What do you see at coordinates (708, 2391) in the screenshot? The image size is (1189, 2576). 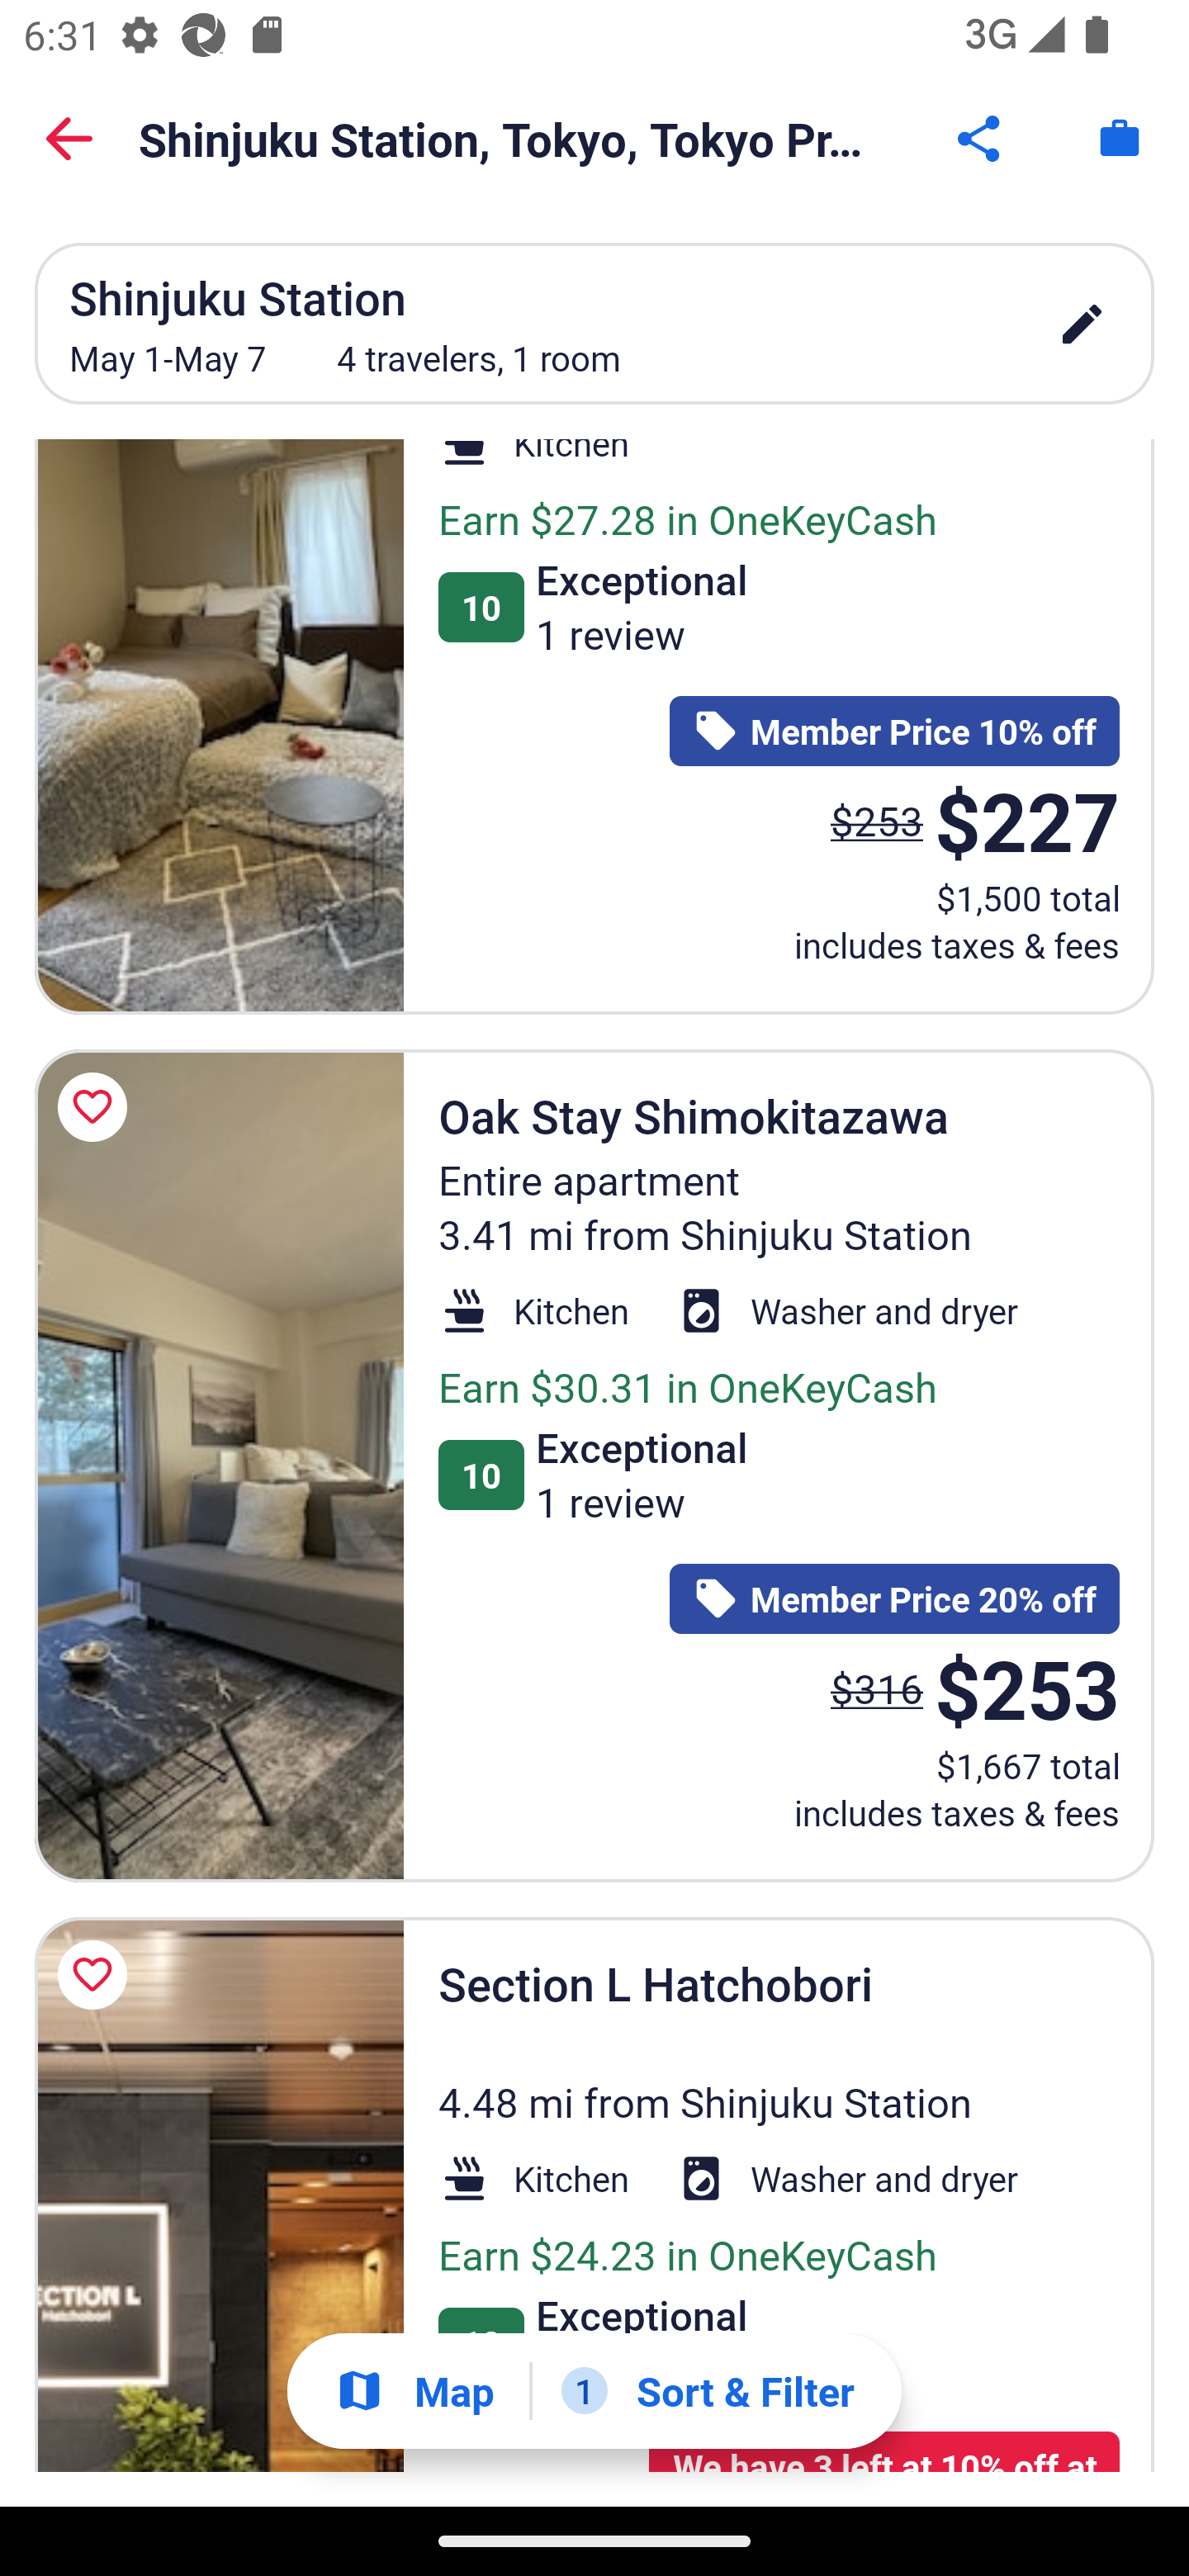 I see `1 Sort & Filter 1 Filter applied. Filters Button` at bounding box center [708, 2391].